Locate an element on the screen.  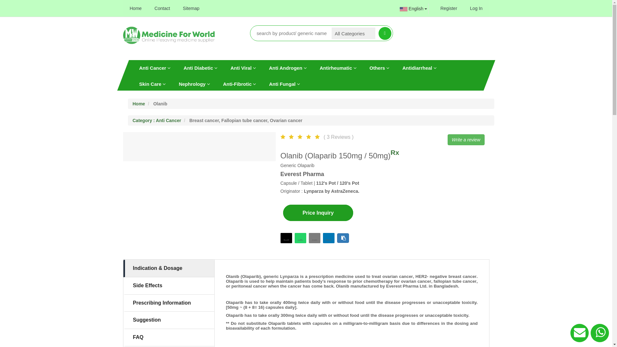
Anti Viral is located at coordinates (243, 68).